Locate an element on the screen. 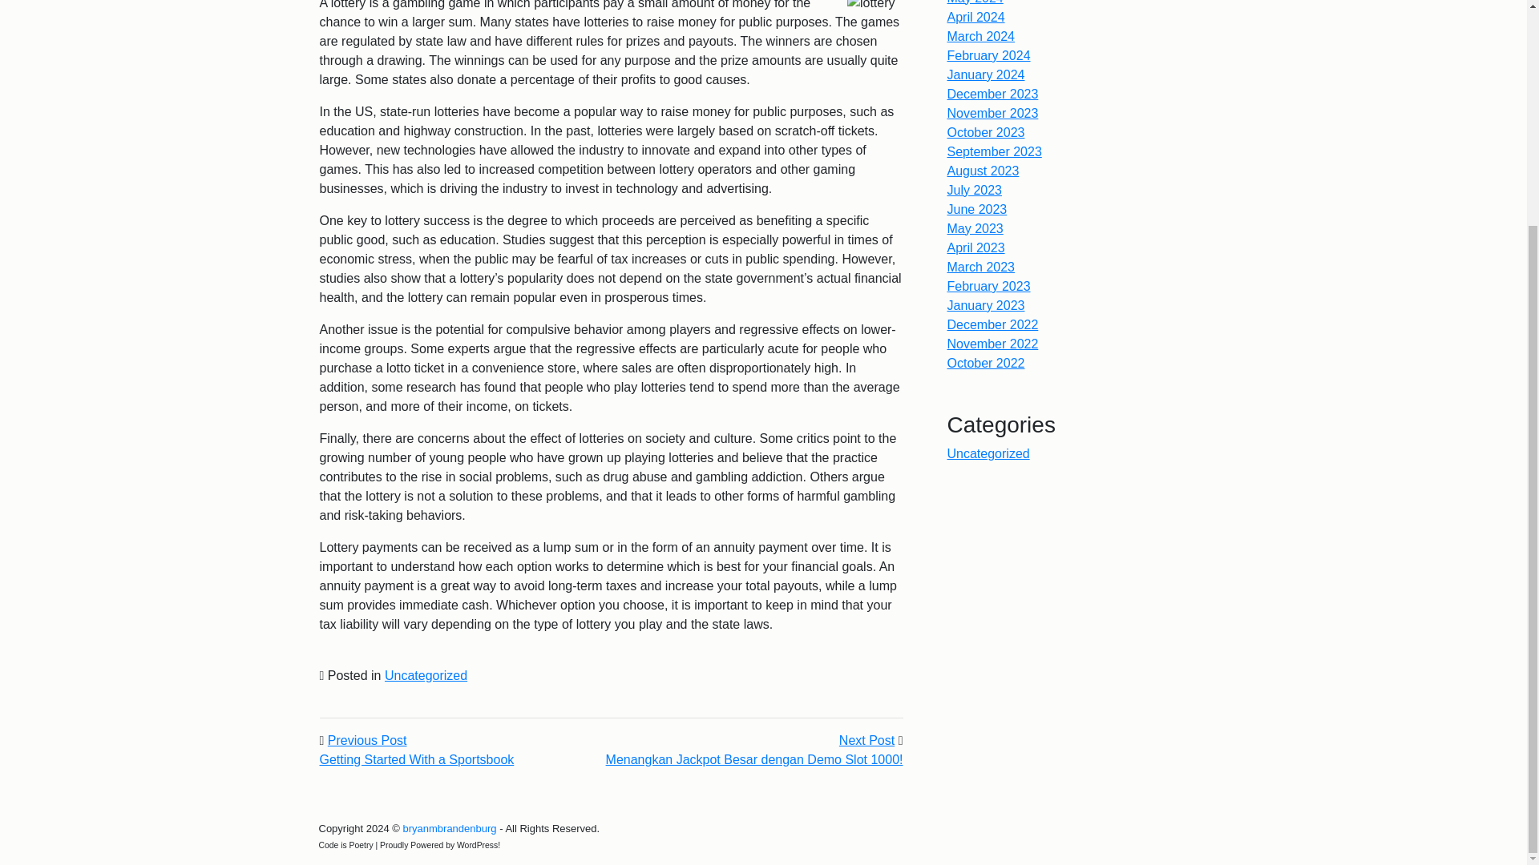 This screenshot has width=1539, height=865. October 2022 is located at coordinates (986, 363).